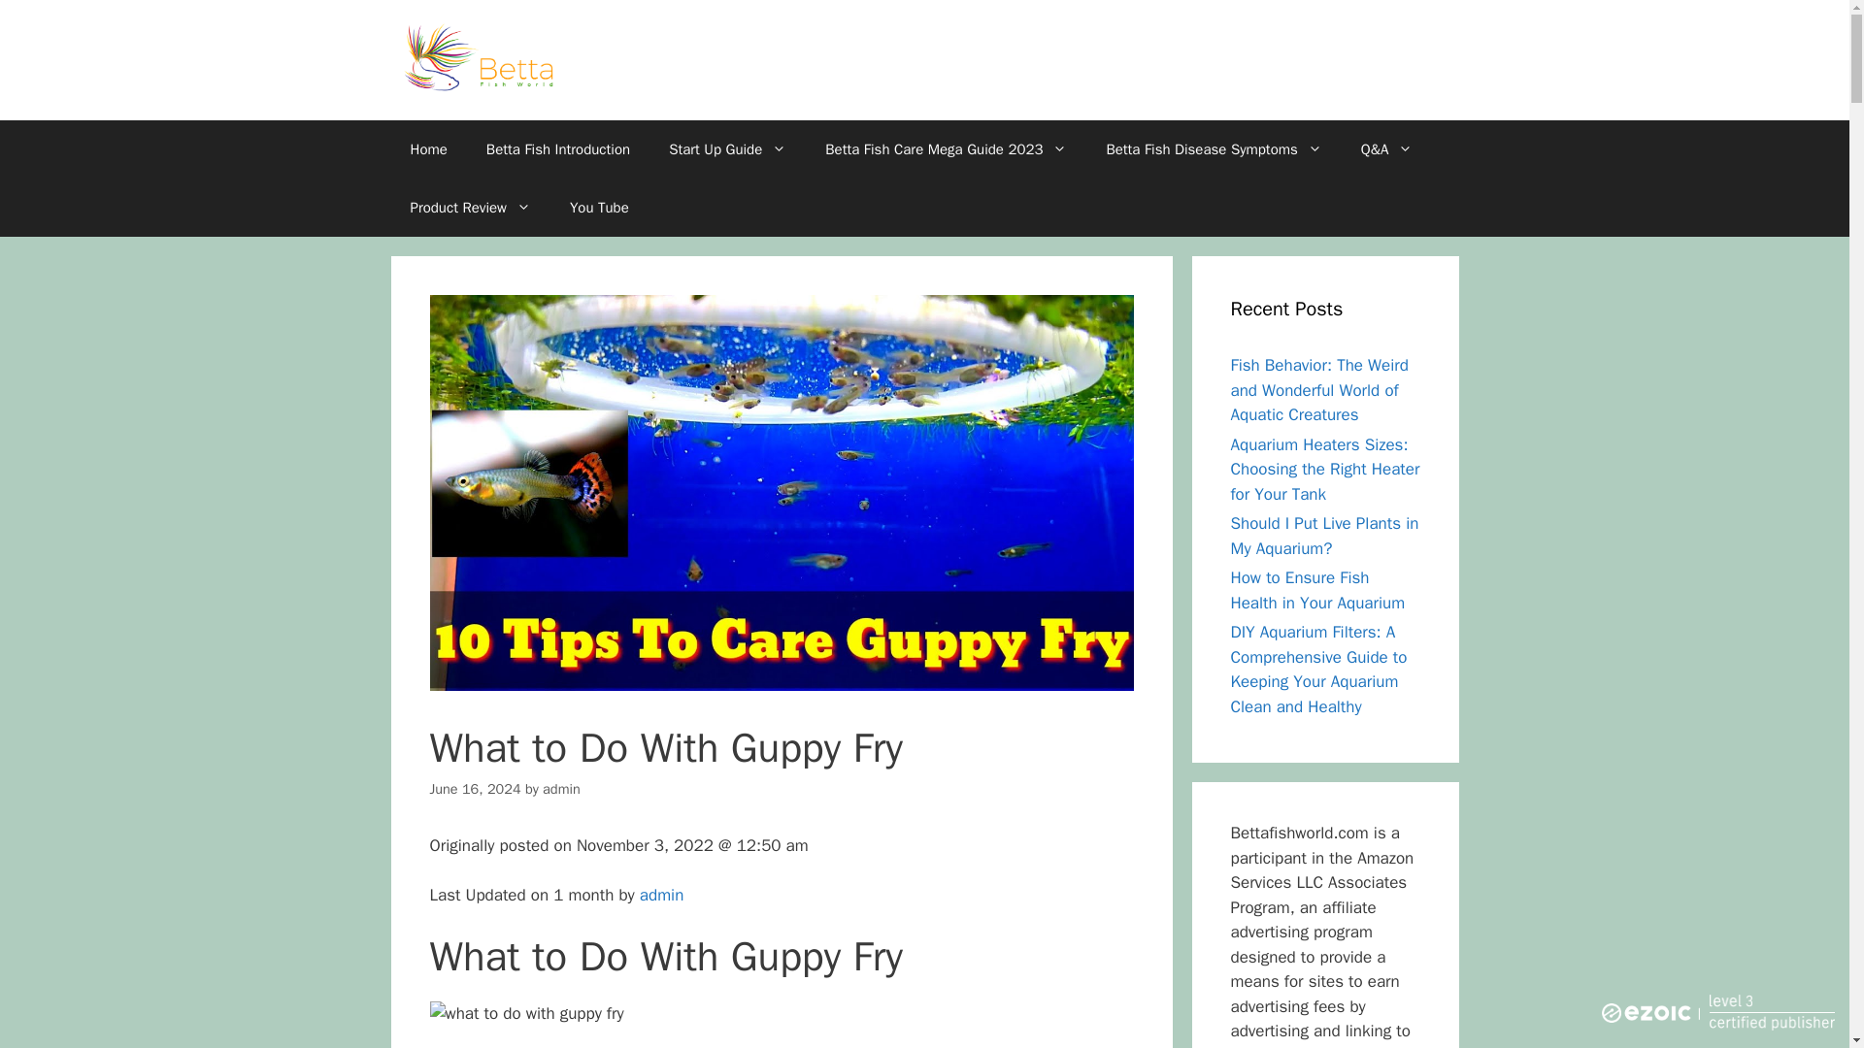  Describe the element at coordinates (470, 208) in the screenshot. I see `Product Review` at that location.